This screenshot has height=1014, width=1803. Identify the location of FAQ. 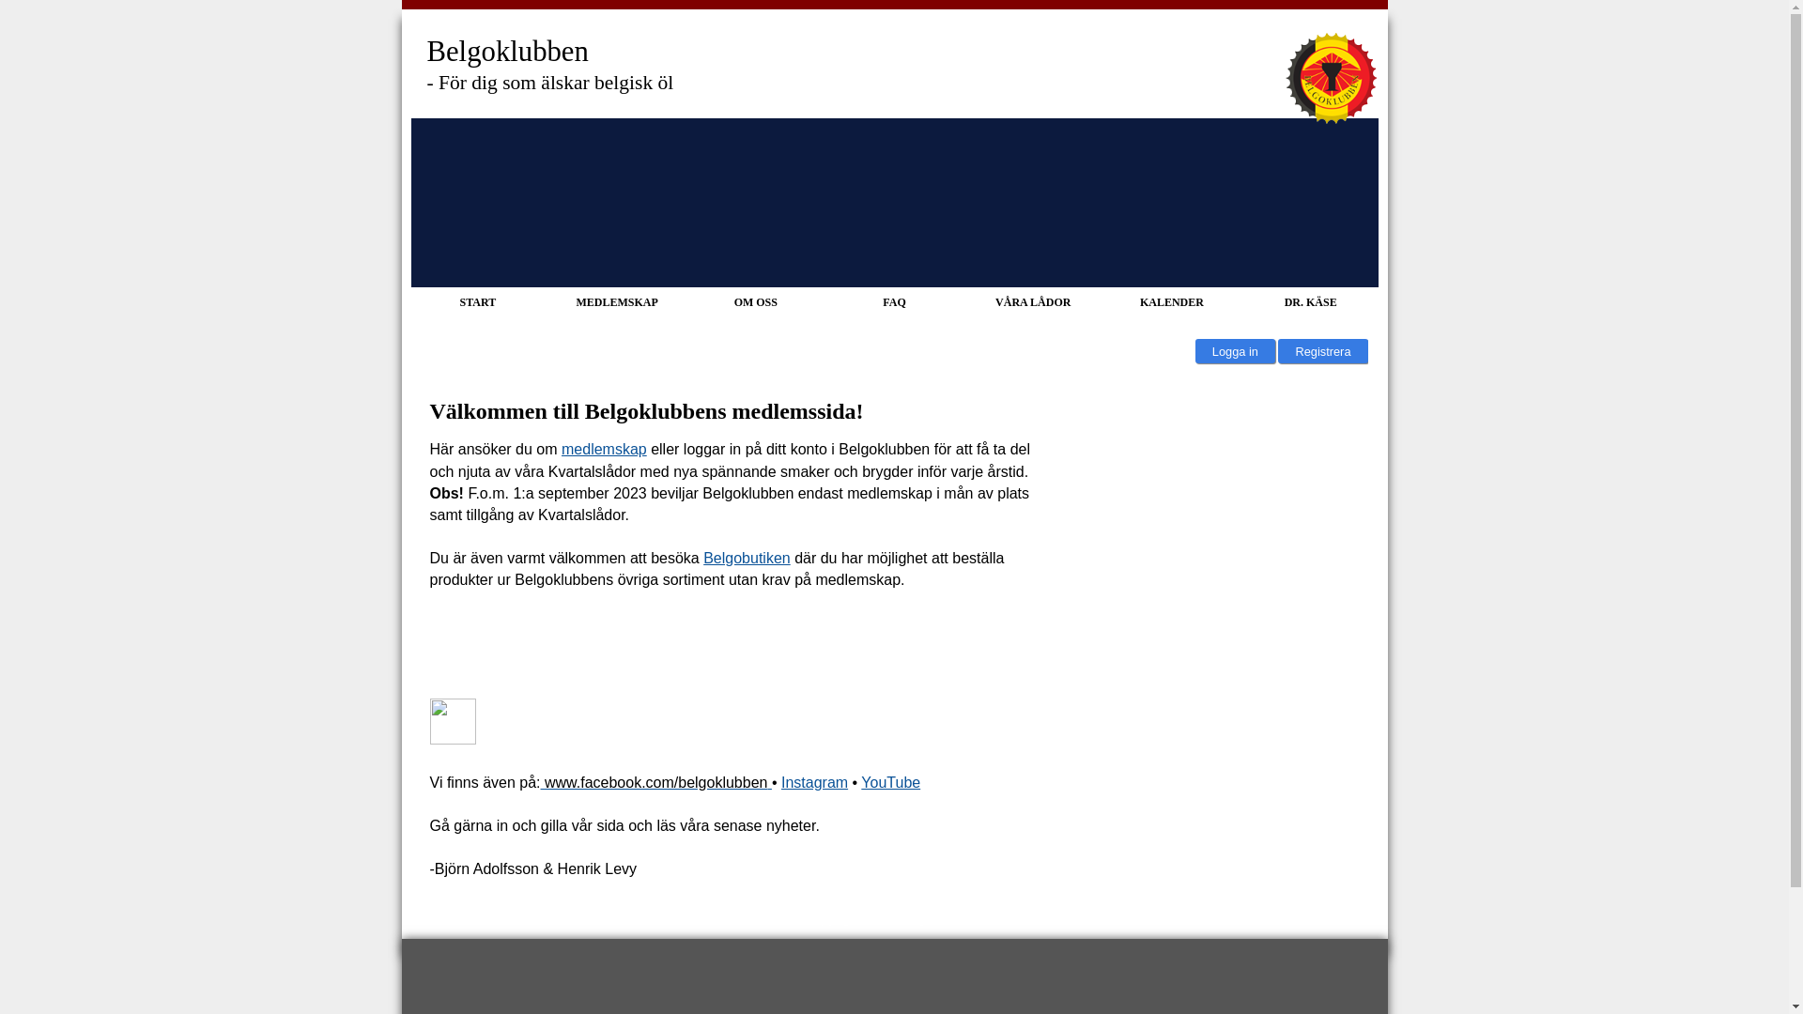
(894, 302).